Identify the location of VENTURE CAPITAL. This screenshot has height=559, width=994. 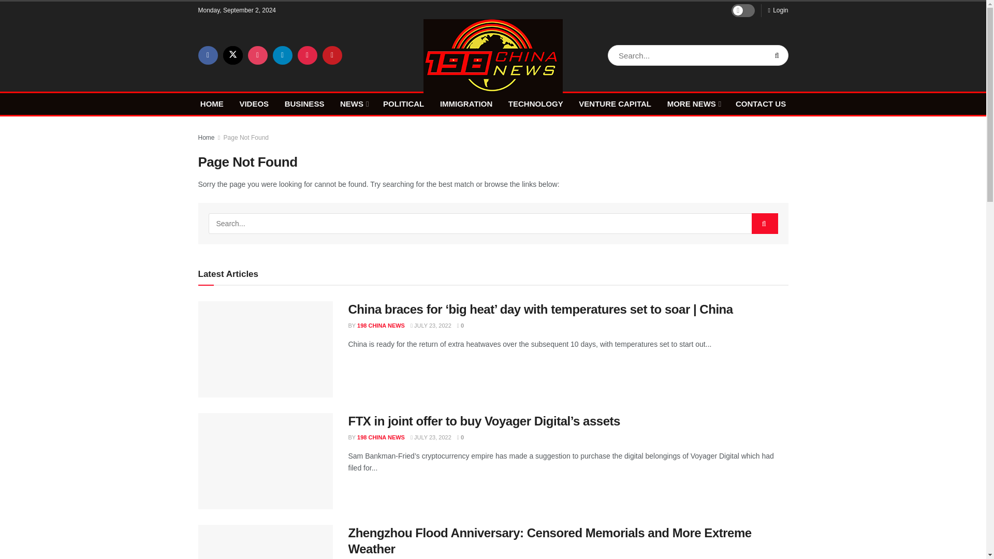
(615, 104).